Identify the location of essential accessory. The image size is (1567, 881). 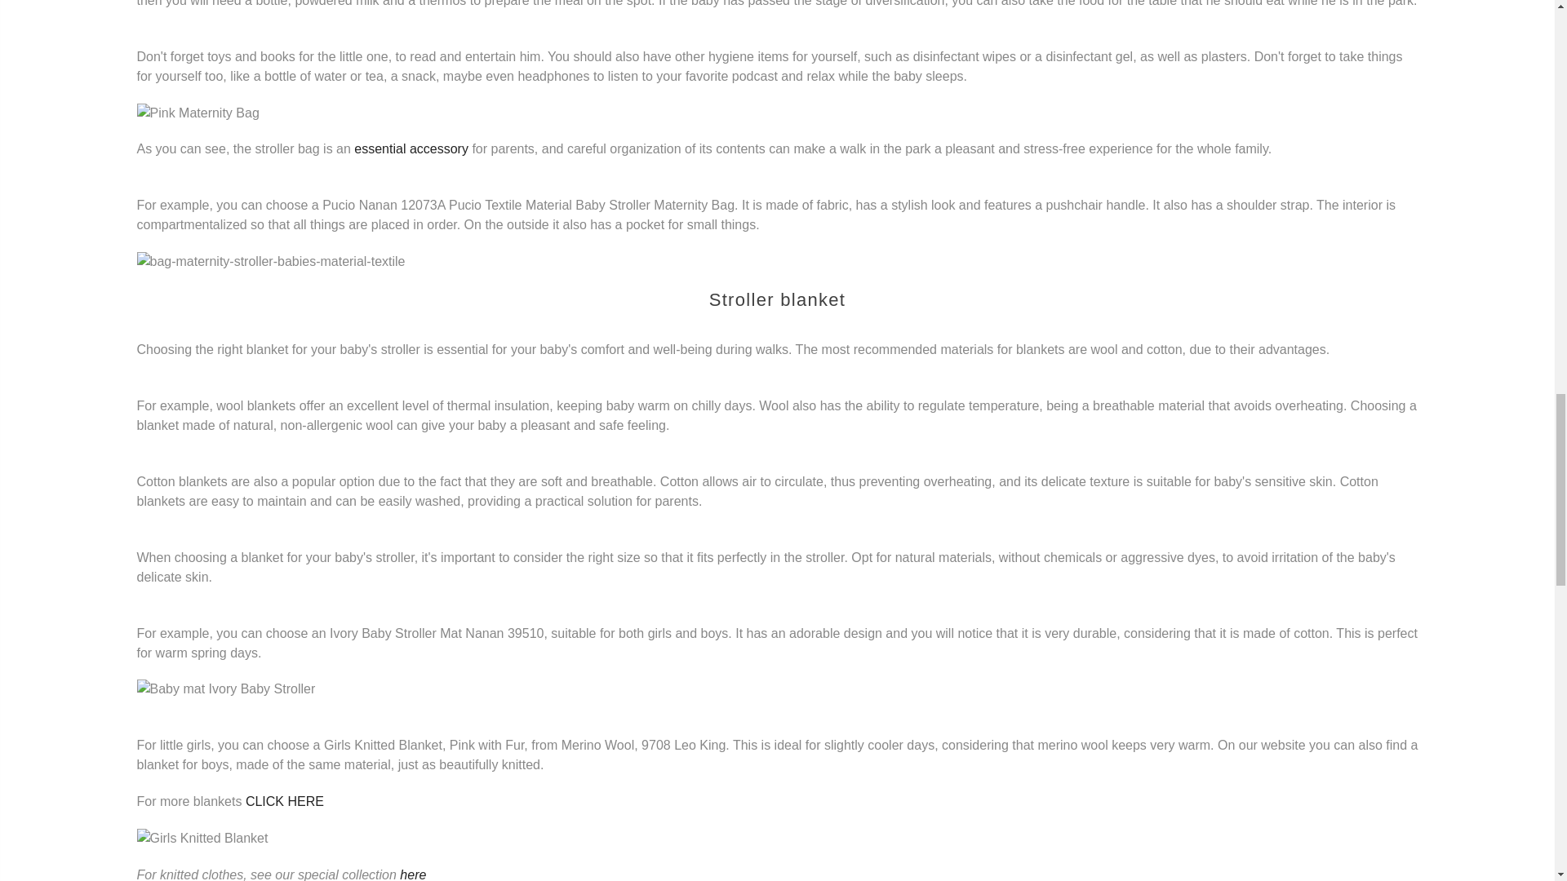
(411, 148).